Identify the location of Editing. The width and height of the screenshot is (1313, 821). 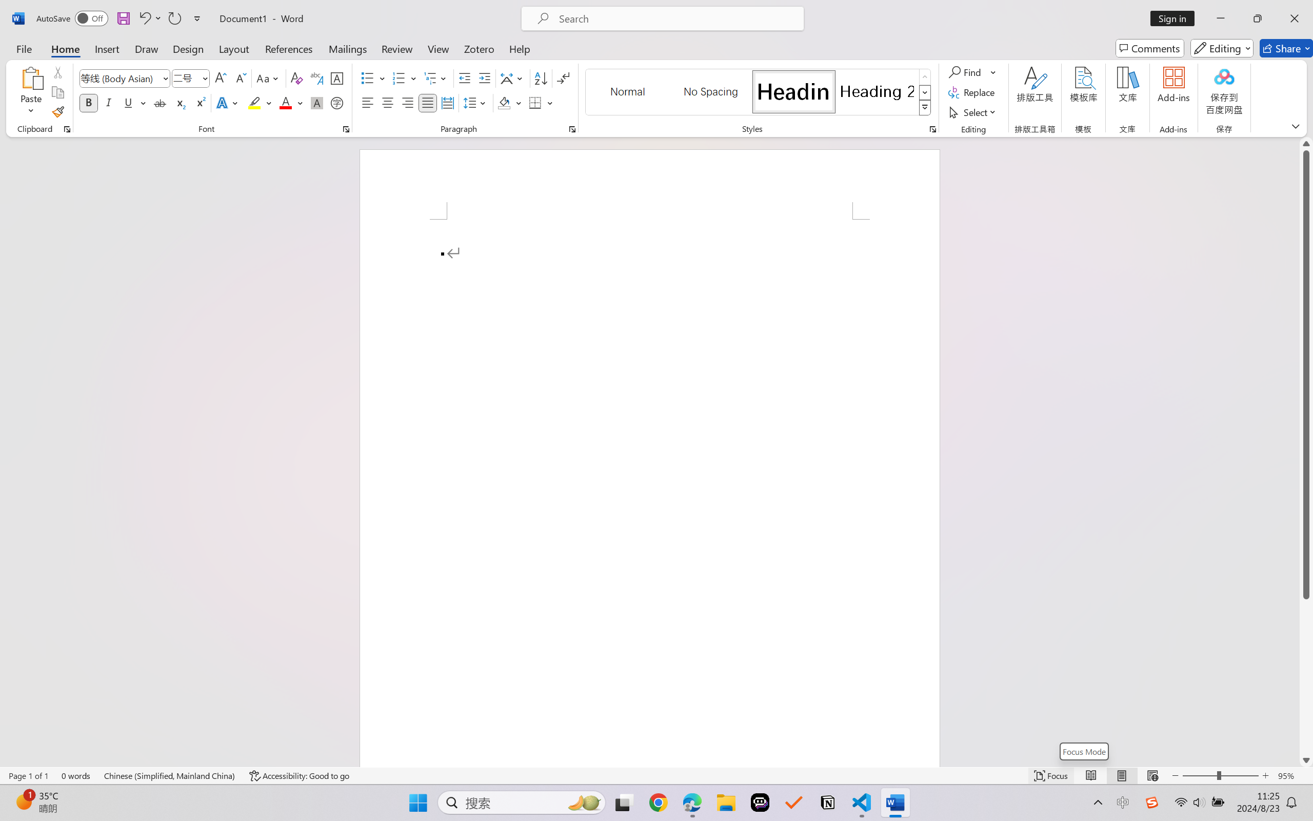
(1222, 48).